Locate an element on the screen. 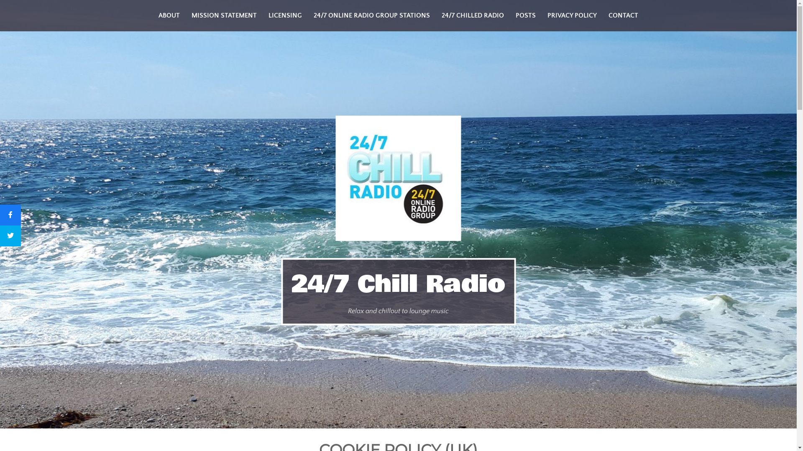 The height and width of the screenshot is (451, 803). 24/7 Chill Radio is located at coordinates (398, 284).